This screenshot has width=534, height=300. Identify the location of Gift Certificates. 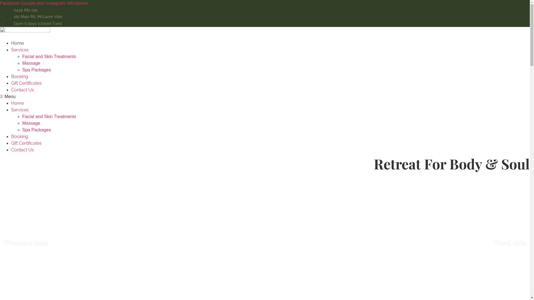
(26, 143).